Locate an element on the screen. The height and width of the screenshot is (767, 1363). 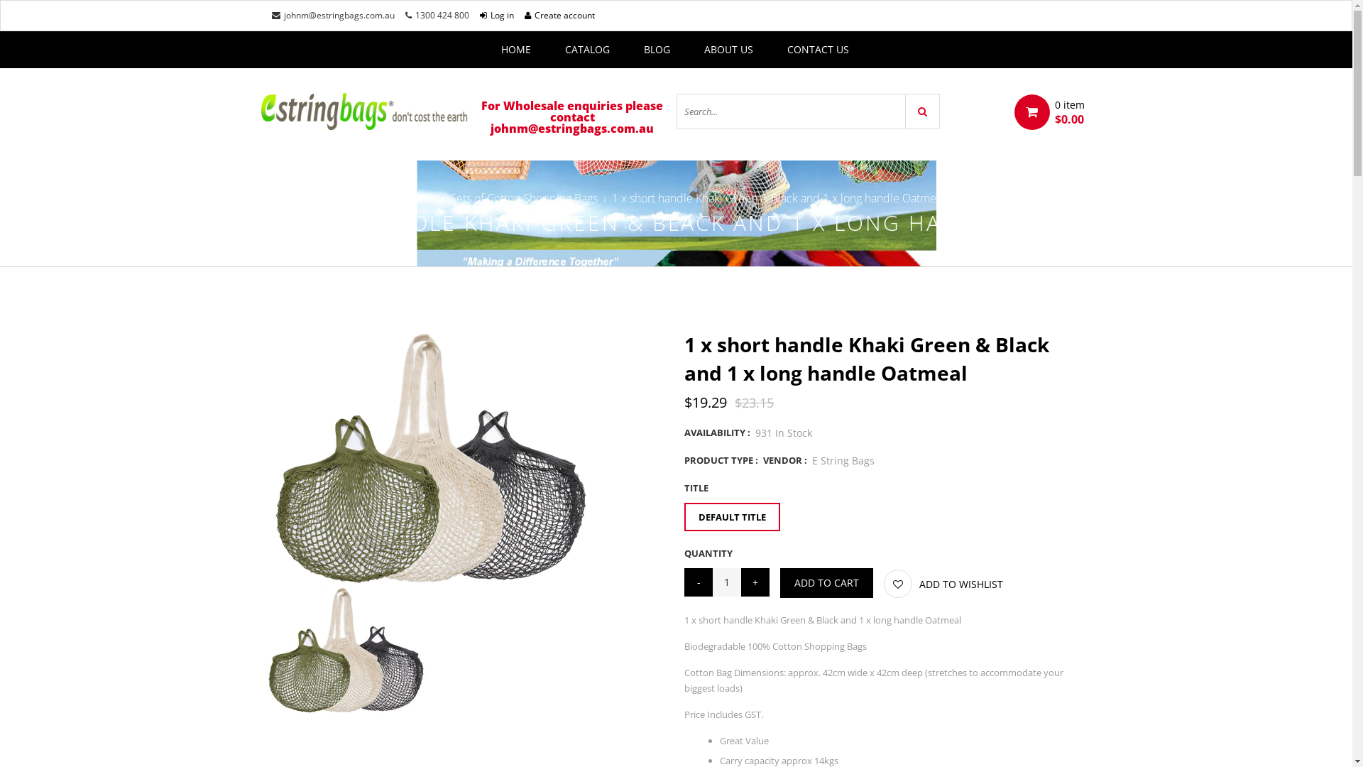
Log in is located at coordinates (497, 16).